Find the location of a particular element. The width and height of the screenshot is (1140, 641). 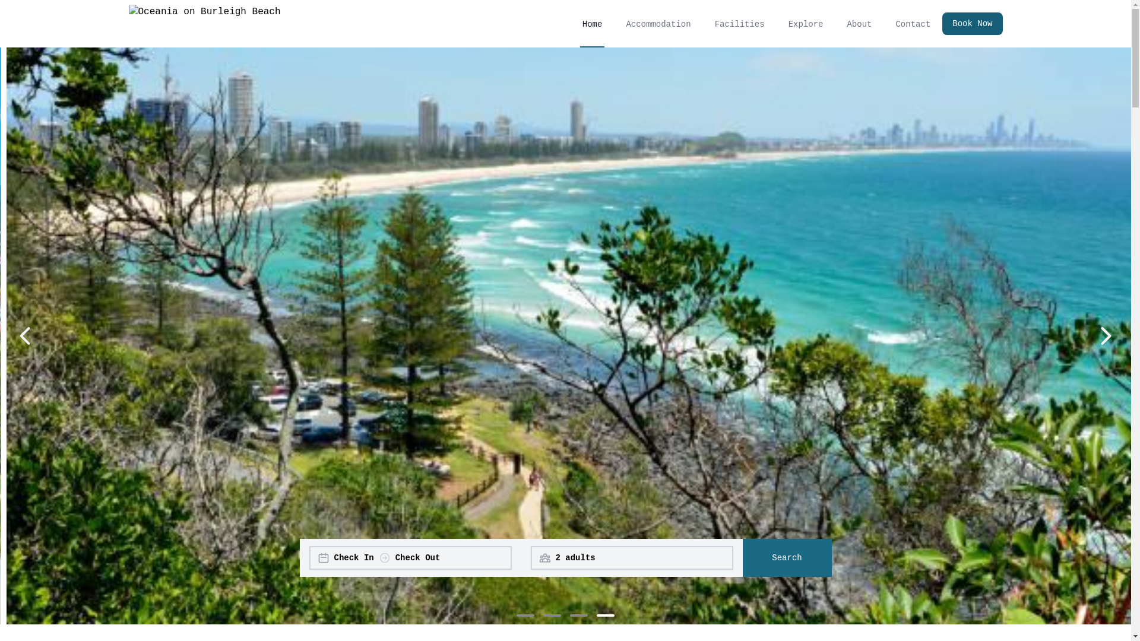

Facilities is located at coordinates (740, 24).